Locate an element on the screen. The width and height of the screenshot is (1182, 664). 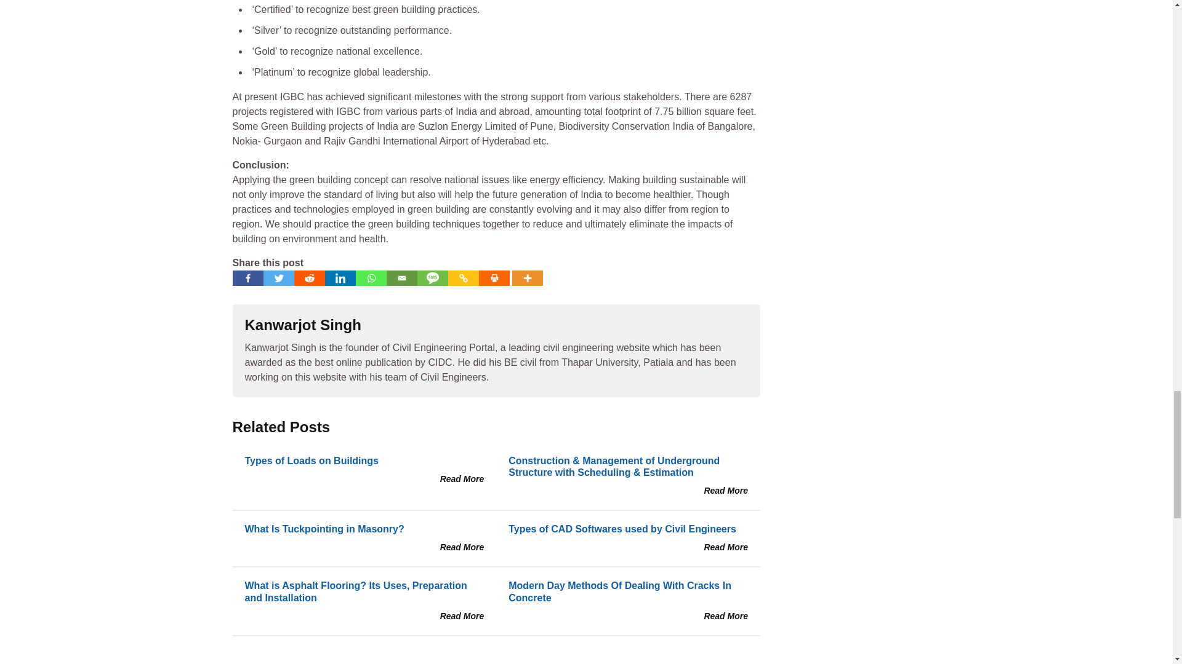
Facebook is located at coordinates (248, 278).